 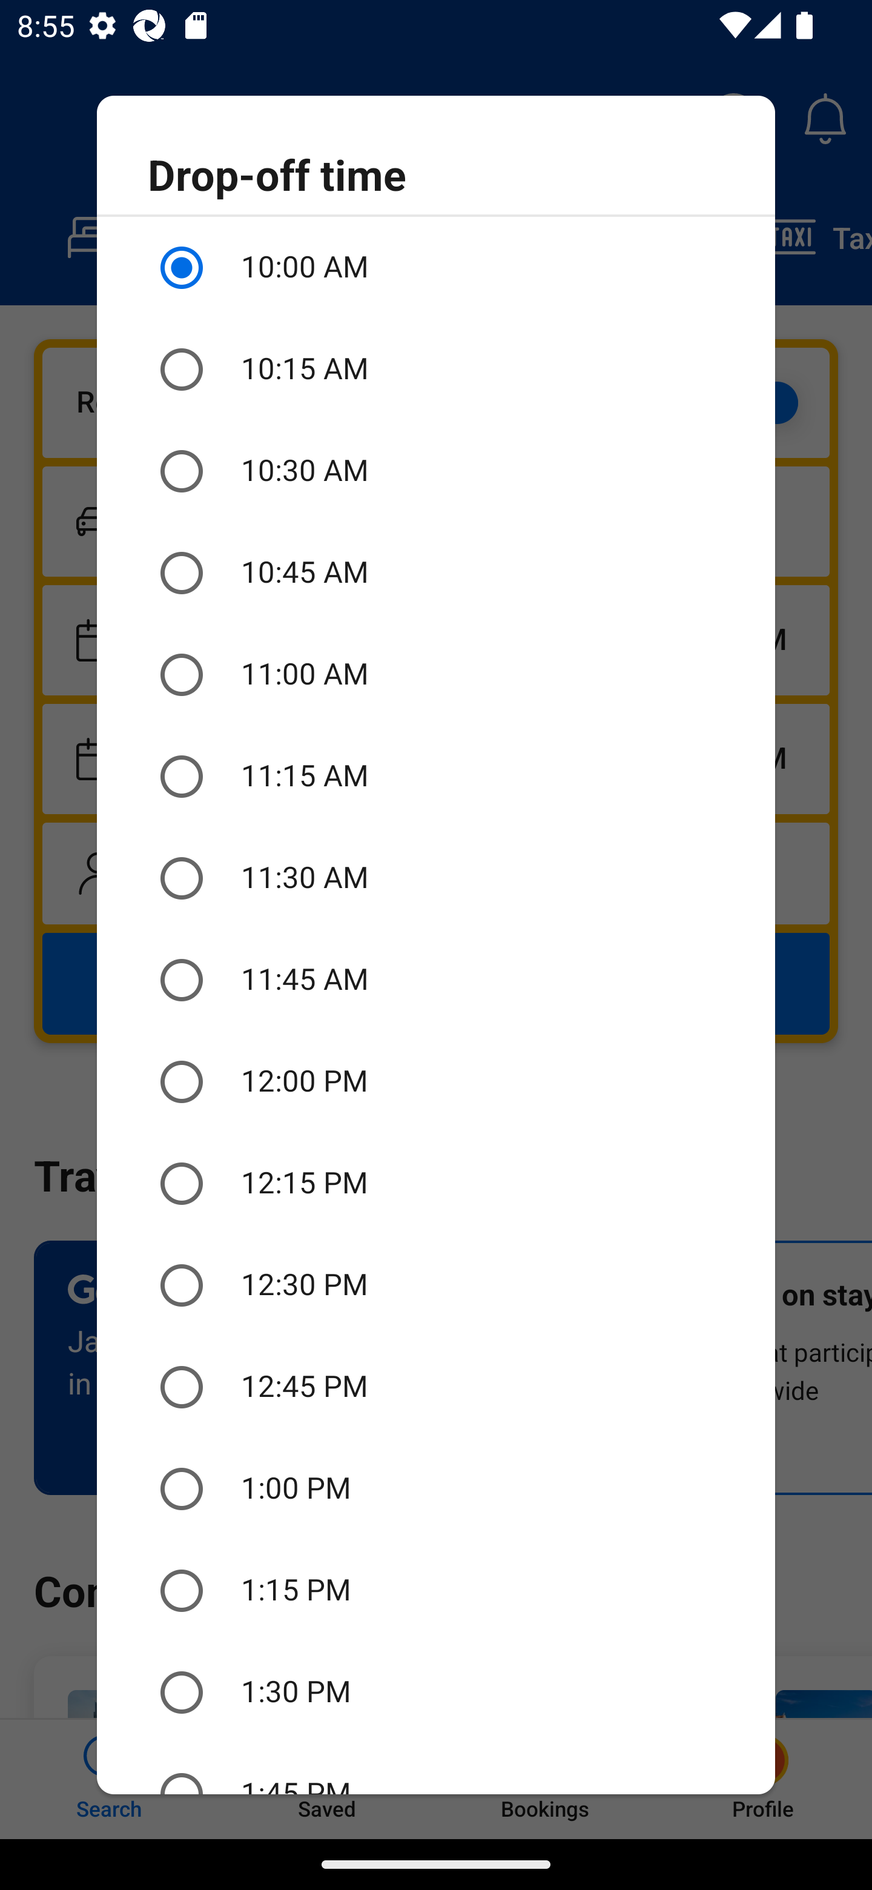 I want to click on 10:45 AM, so click(x=436, y=572).